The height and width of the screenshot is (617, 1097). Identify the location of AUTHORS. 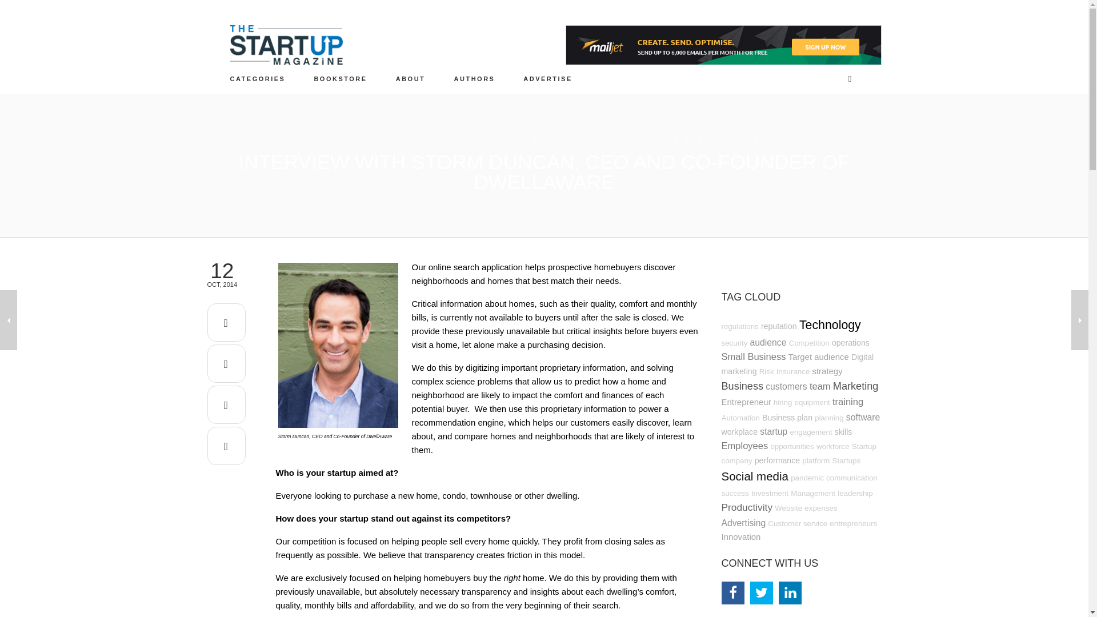
(474, 78).